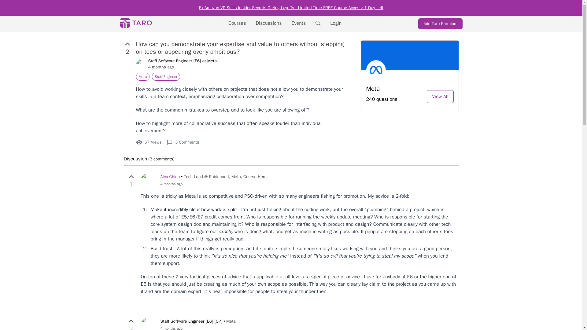  I want to click on Meta, so click(142, 76).